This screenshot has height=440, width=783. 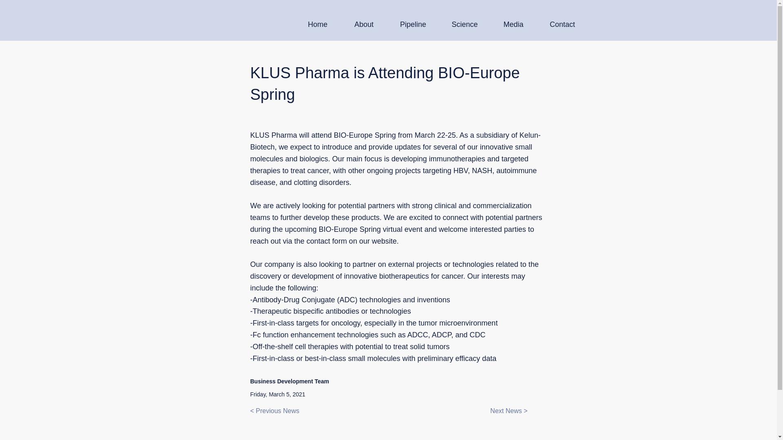 I want to click on Contact, so click(x=562, y=24).